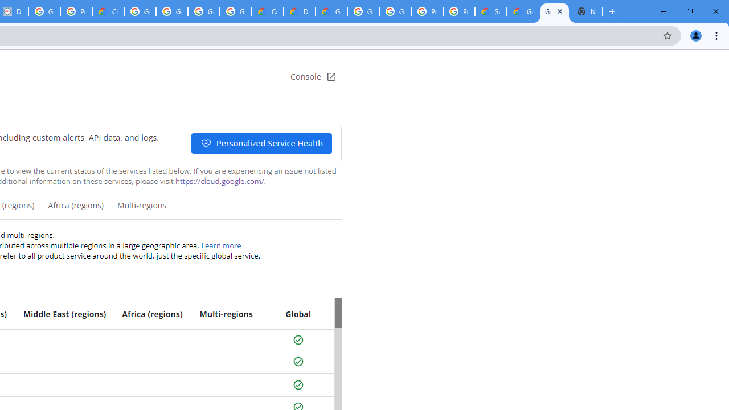 This screenshot has width=729, height=410. I want to click on Customer Care | Google Cloud, so click(267, 11).